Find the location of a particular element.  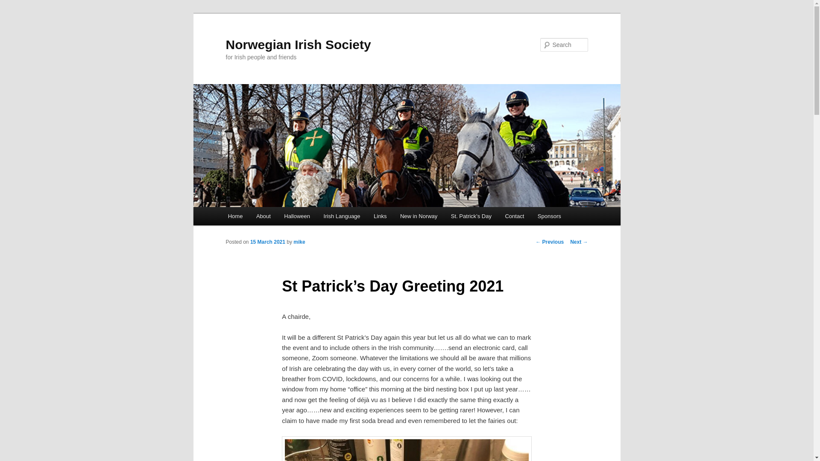

mike is located at coordinates (299, 242).